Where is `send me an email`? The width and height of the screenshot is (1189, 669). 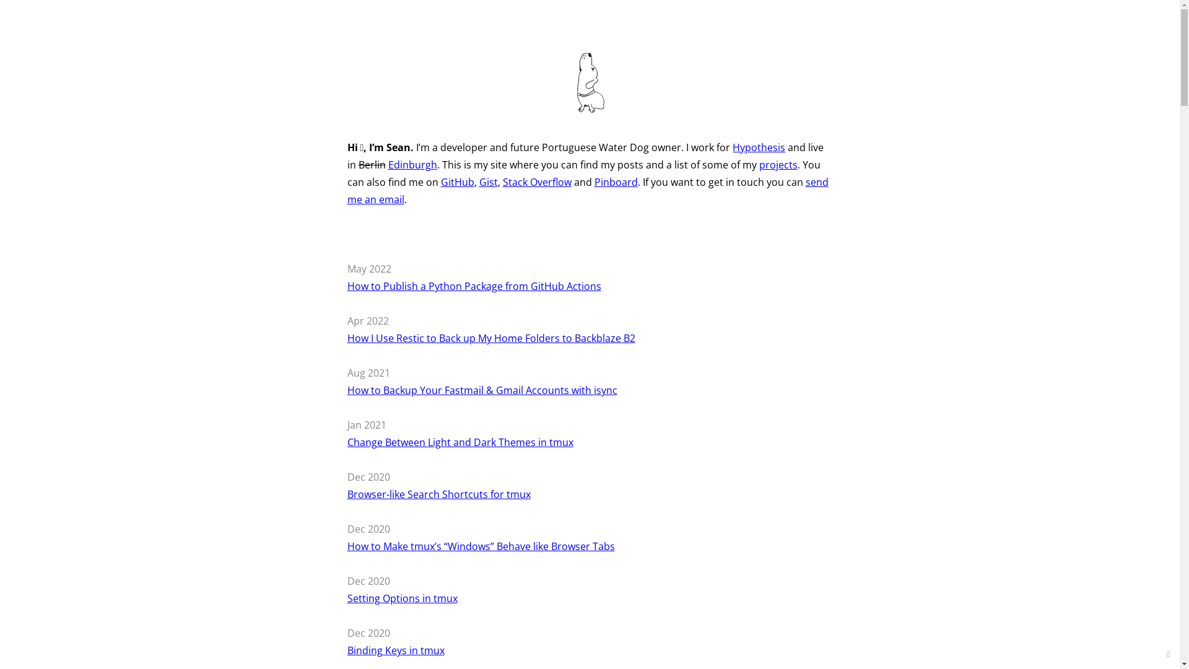 send me an email is located at coordinates (587, 191).